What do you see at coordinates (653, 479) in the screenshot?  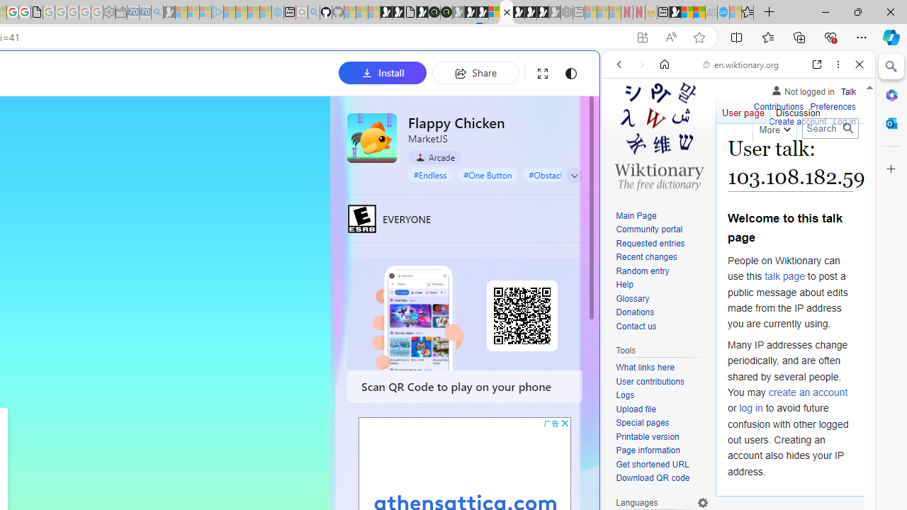 I see `Download QR code` at bounding box center [653, 479].